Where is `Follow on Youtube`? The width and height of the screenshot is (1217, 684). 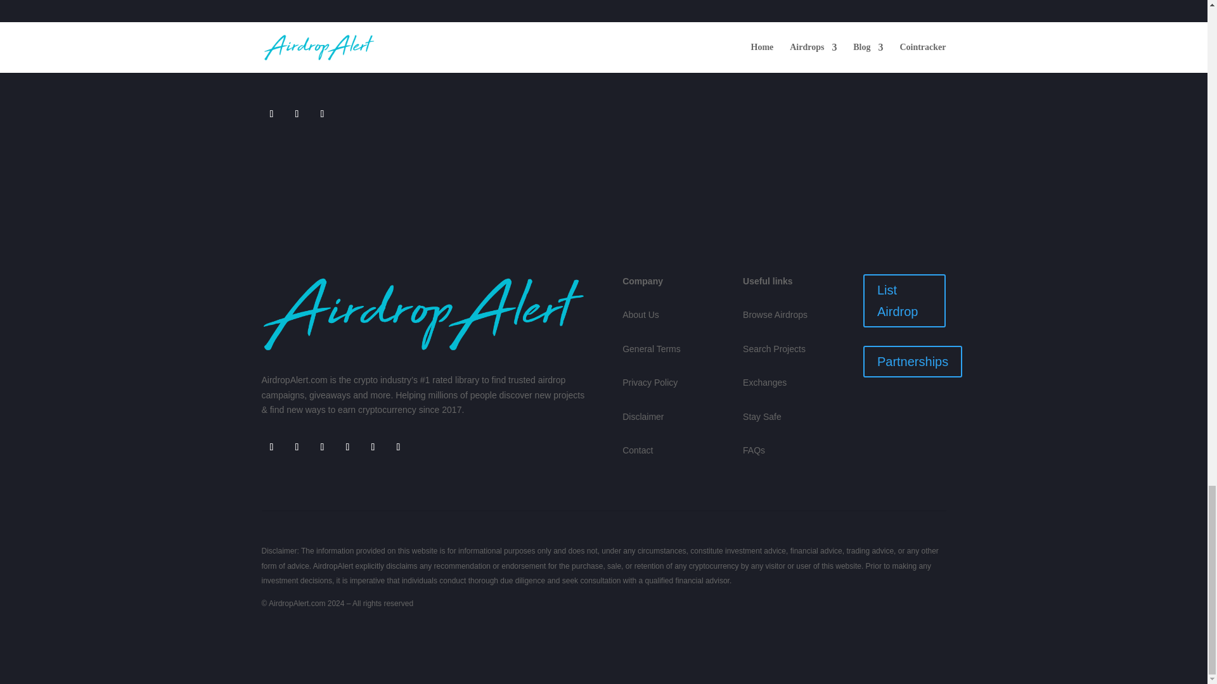
Follow on Youtube is located at coordinates (373, 447).